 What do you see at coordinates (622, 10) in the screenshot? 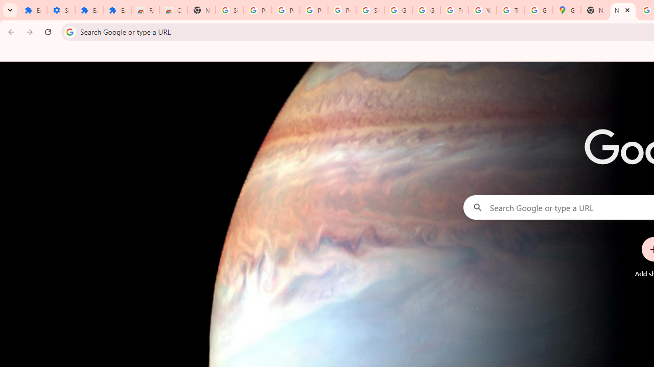
I see `New Tab` at bounding box center [622, 10].